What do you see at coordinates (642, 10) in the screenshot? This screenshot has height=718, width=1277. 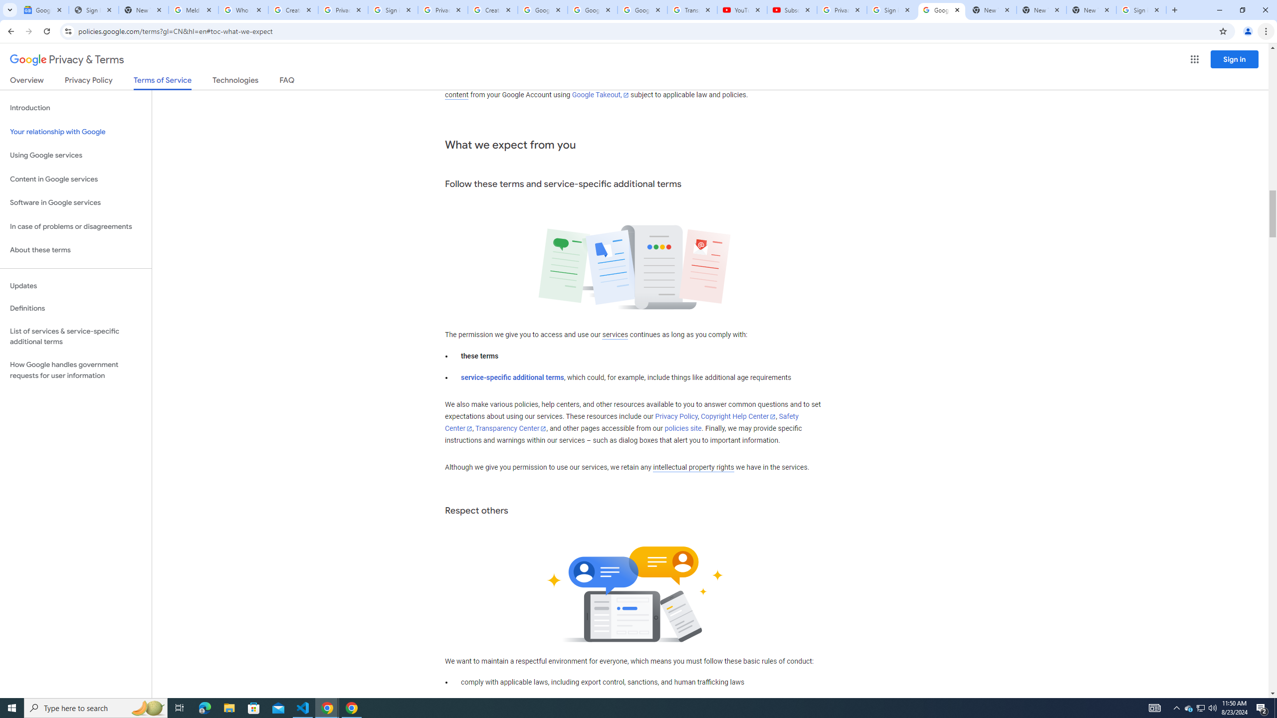 I see `Google Account` at bounding box center [642, 10].